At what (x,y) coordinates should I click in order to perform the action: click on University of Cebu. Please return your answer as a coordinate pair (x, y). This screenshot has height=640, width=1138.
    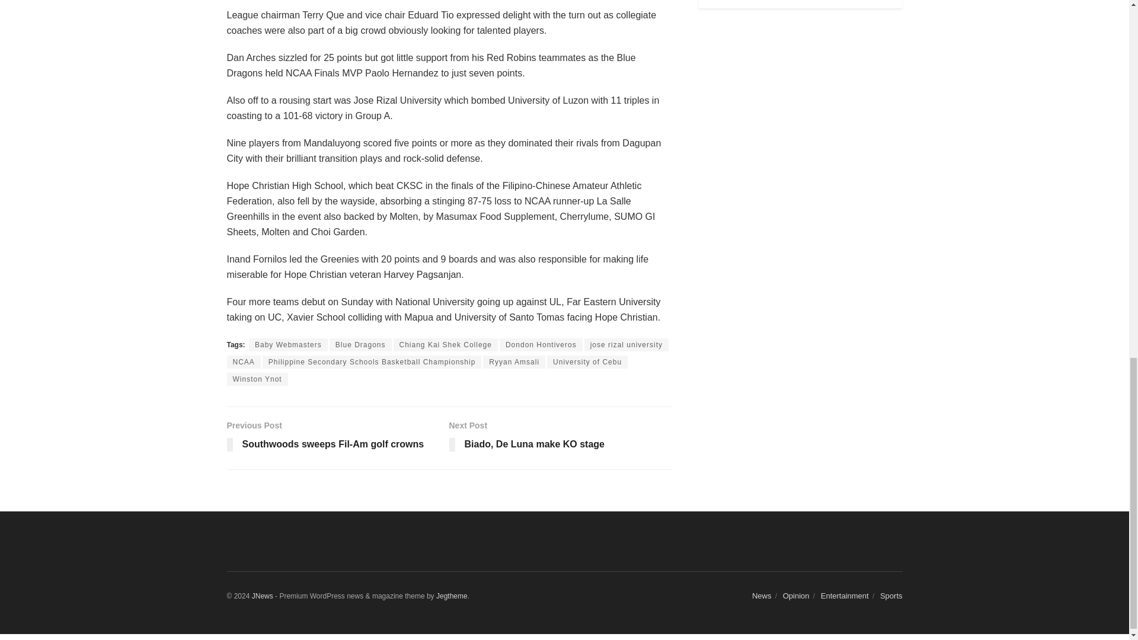
    Looking at the image, I should click on (360, 345).